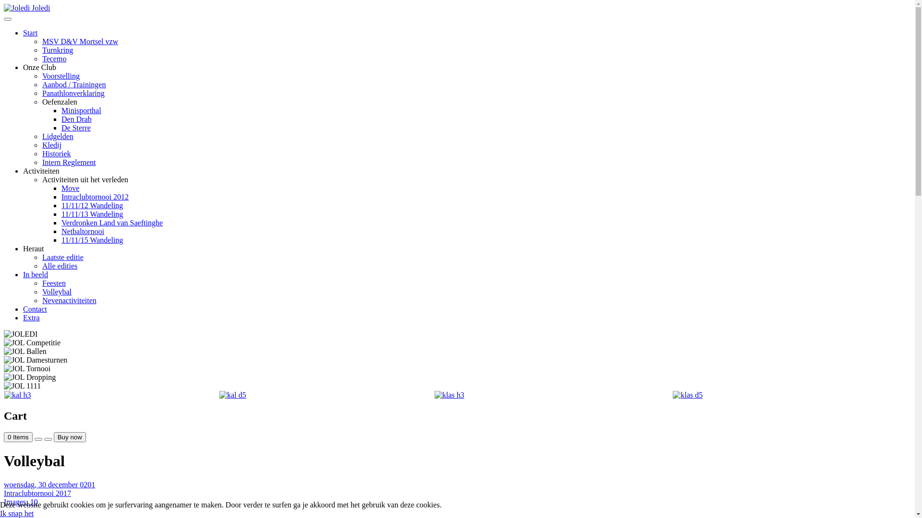 Image resolution: width=922 pixels, height=518 pixels. I want to click on De Sterre, so click(76, 128).